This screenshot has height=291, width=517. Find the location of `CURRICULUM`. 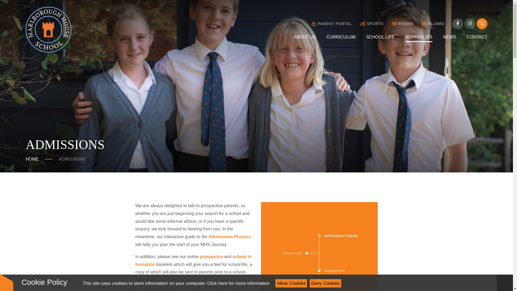

CURRICULUM is located at coordinates (341, 37).